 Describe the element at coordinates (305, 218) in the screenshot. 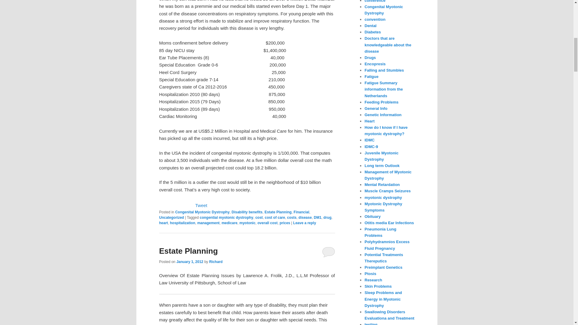

I see `disease` at that location.